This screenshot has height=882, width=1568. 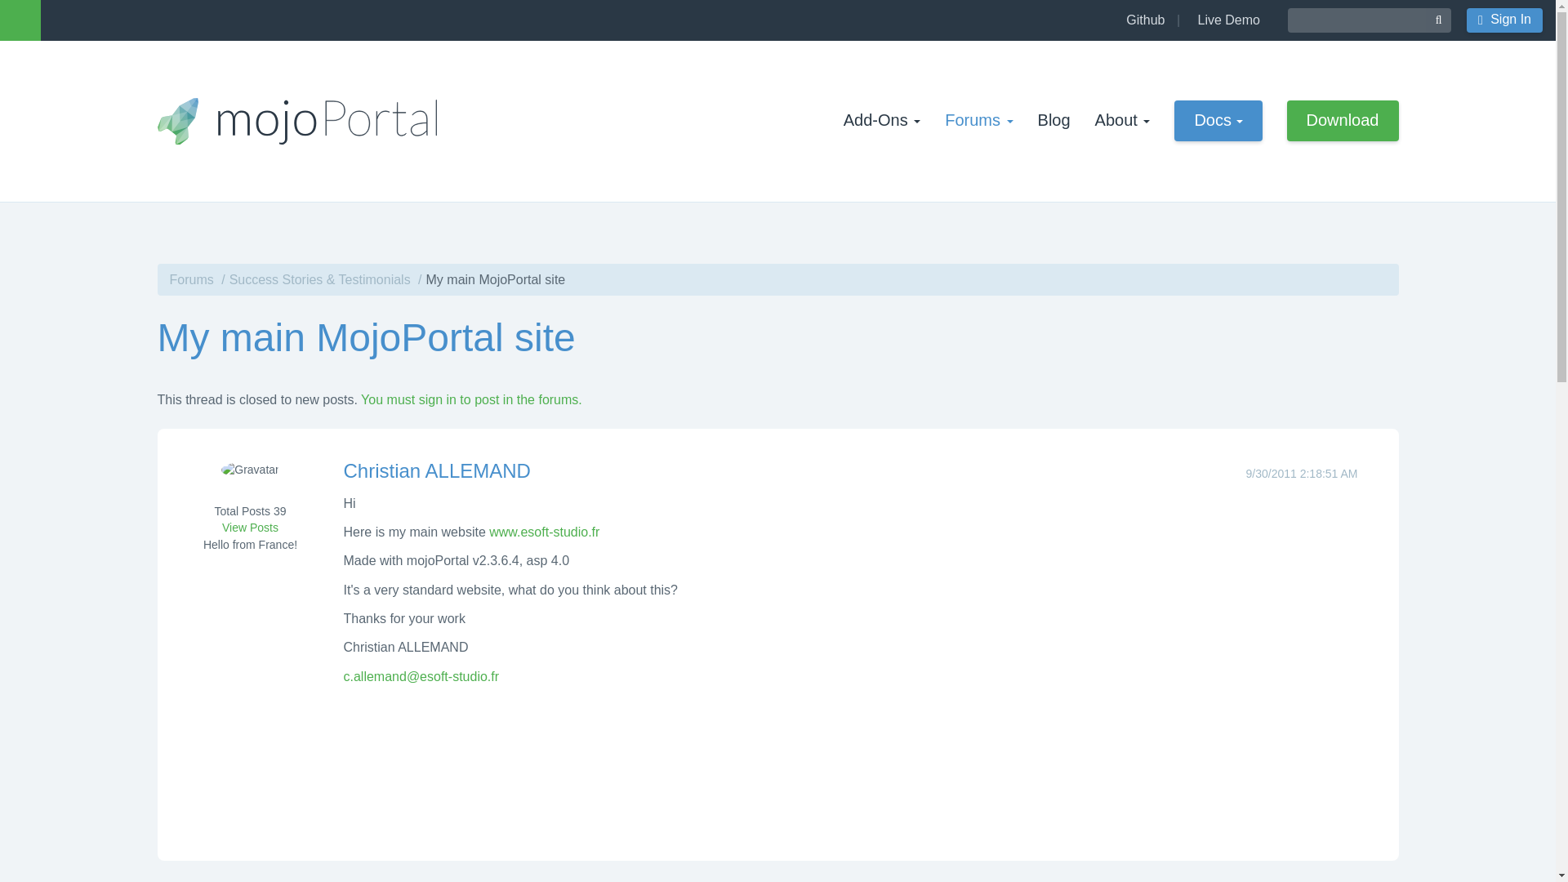 I want to click on Docs, so click(x=1218, y=121).